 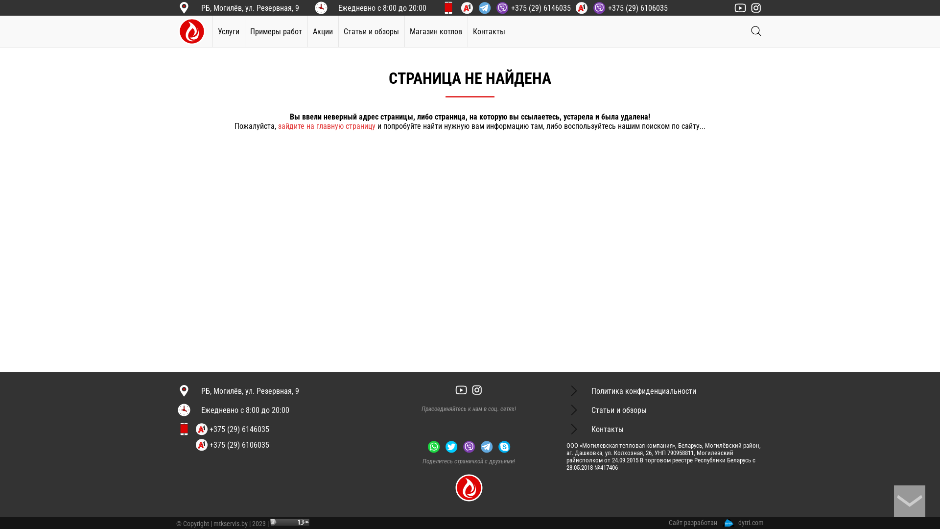 What do you see at coordinates (504, 447) in the screenshot?
I see `Skype` at bounding box center [504, 447].